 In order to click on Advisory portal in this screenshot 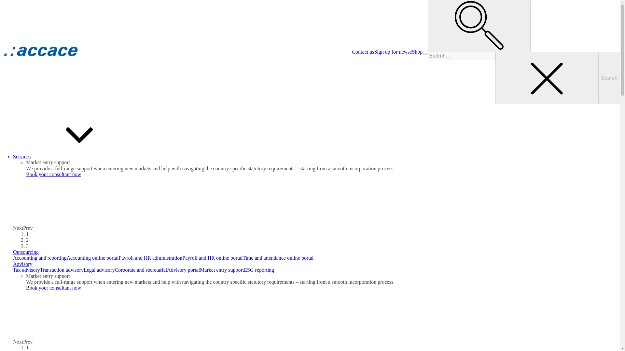, I will do `click(183, 270)`.